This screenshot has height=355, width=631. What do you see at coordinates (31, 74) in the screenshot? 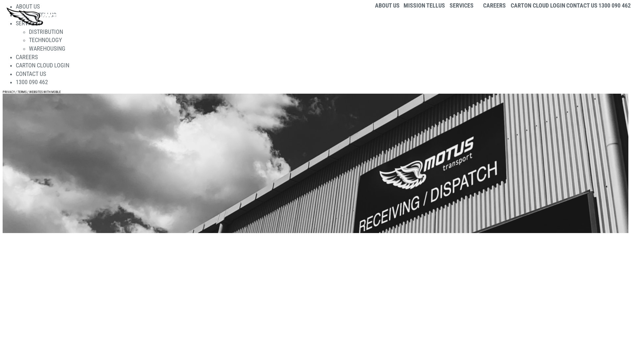
I see `CONTACT US` at bounding box center [31, 74].